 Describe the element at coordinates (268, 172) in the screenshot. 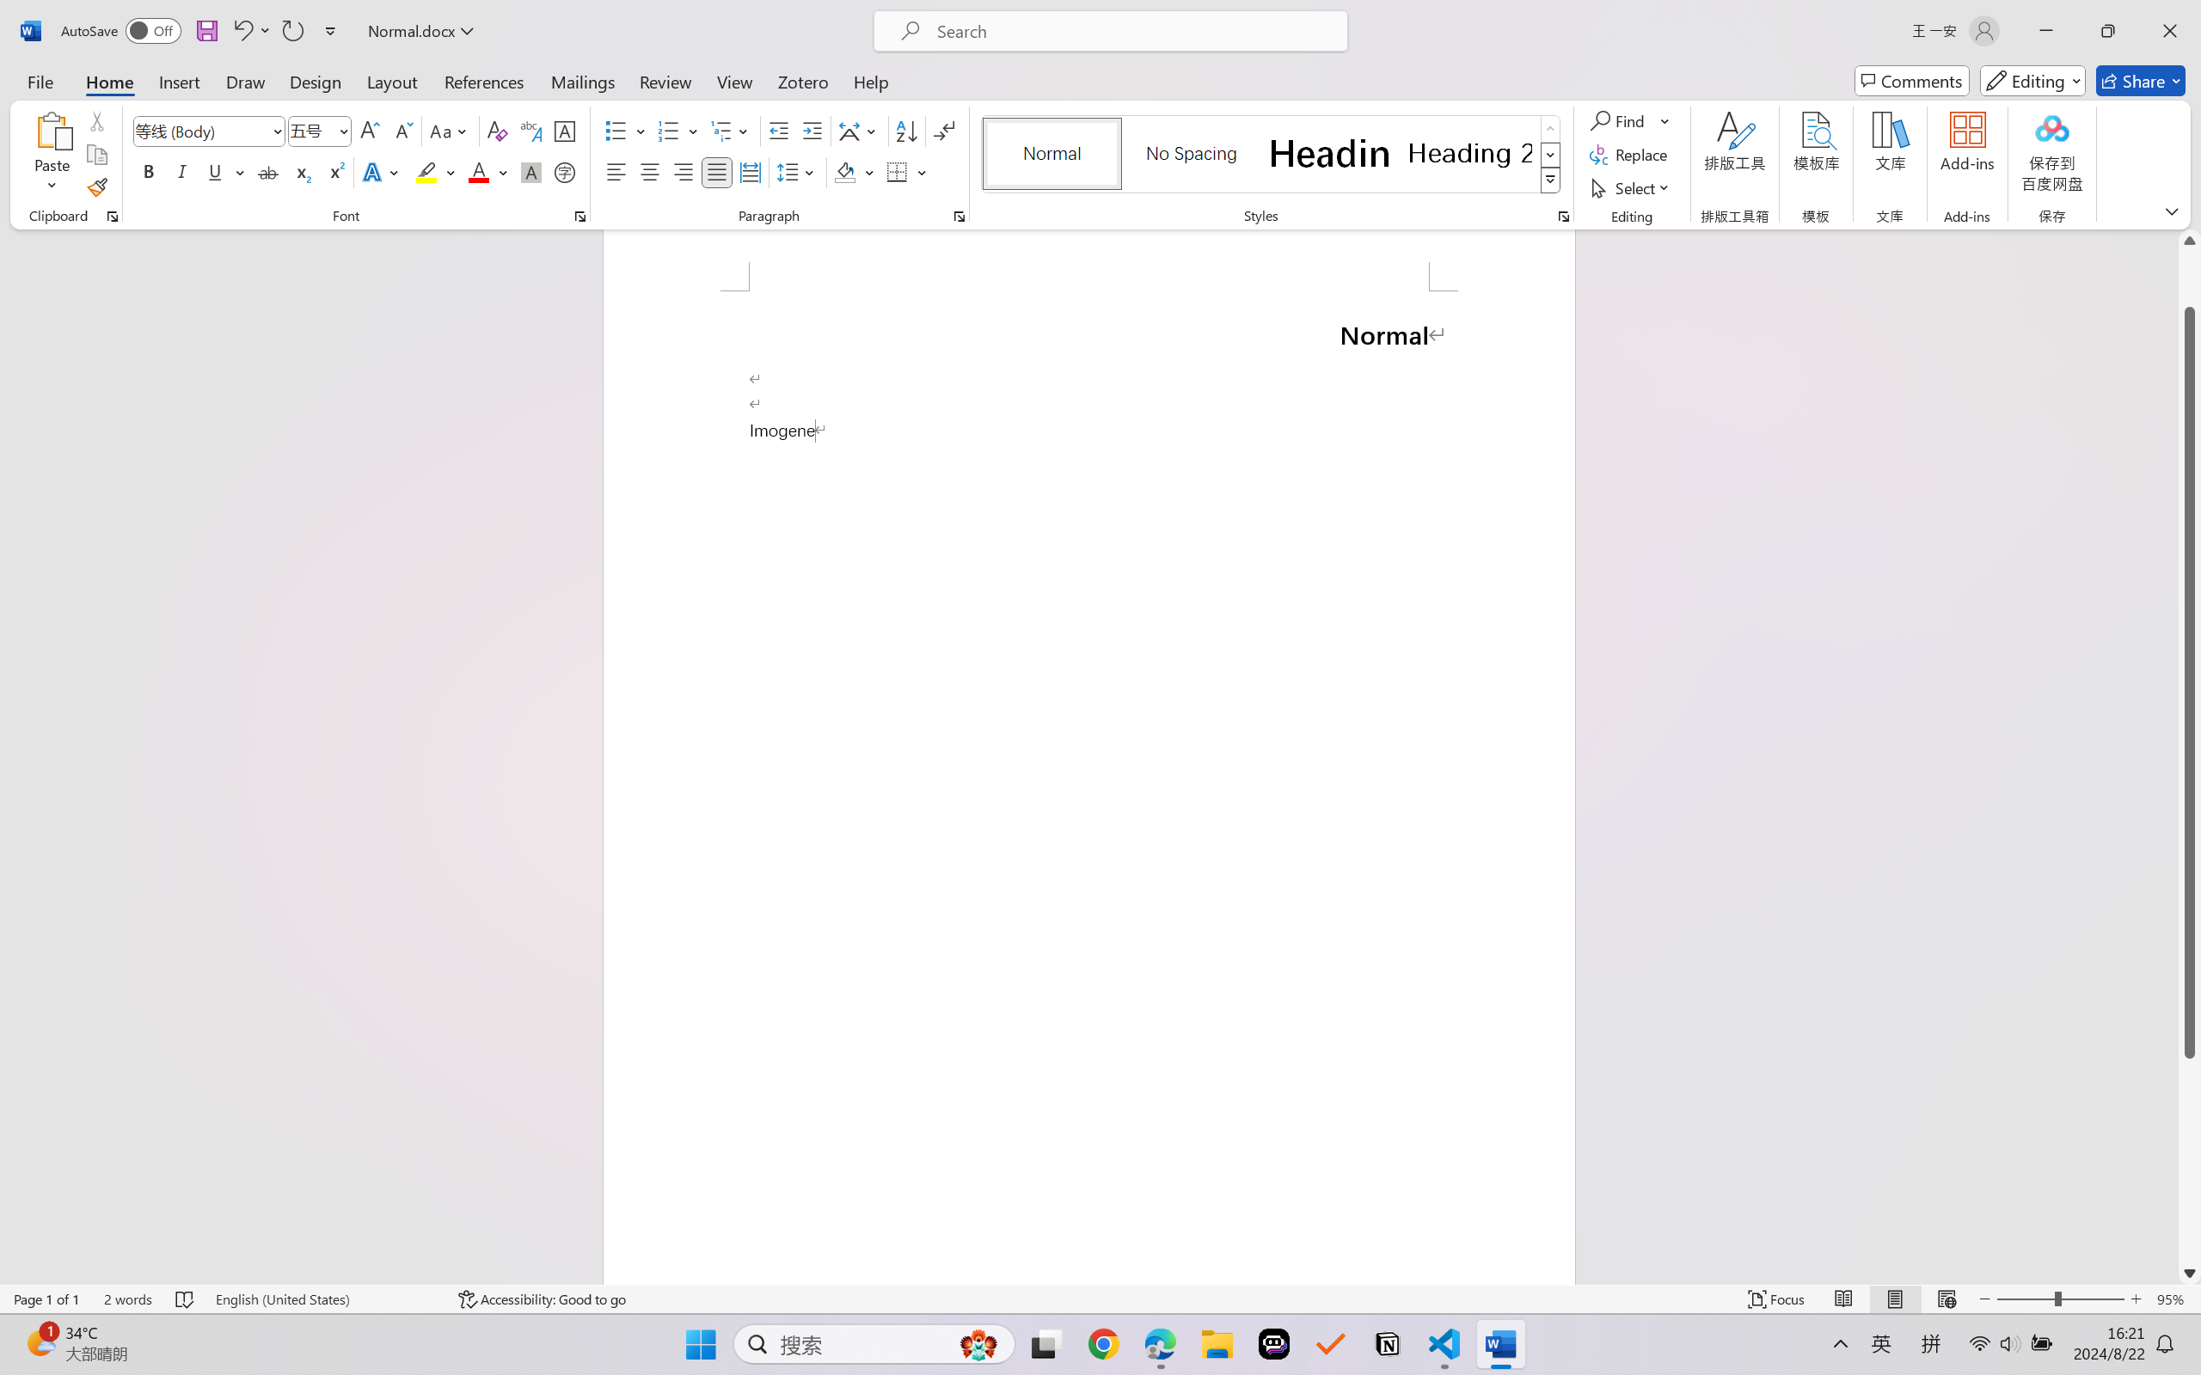

I see `Strikethrough` at that location.